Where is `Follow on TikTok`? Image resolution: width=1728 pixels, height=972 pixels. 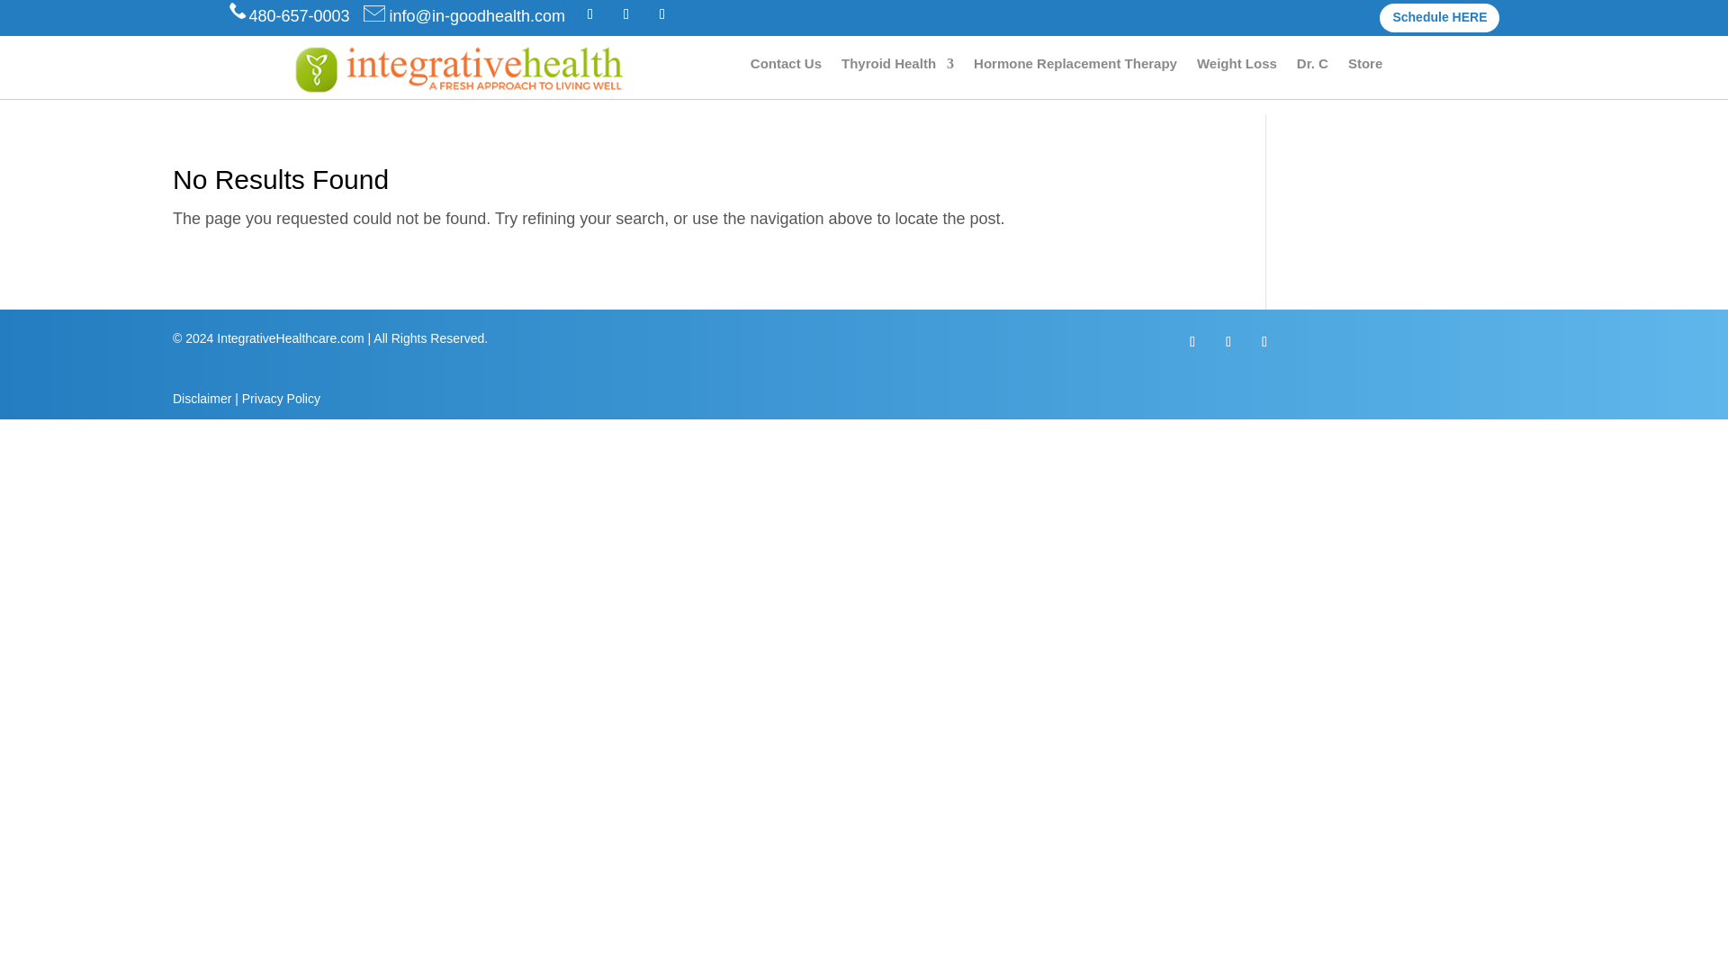
Follow on TikTok is located at coordinates (662, 14).